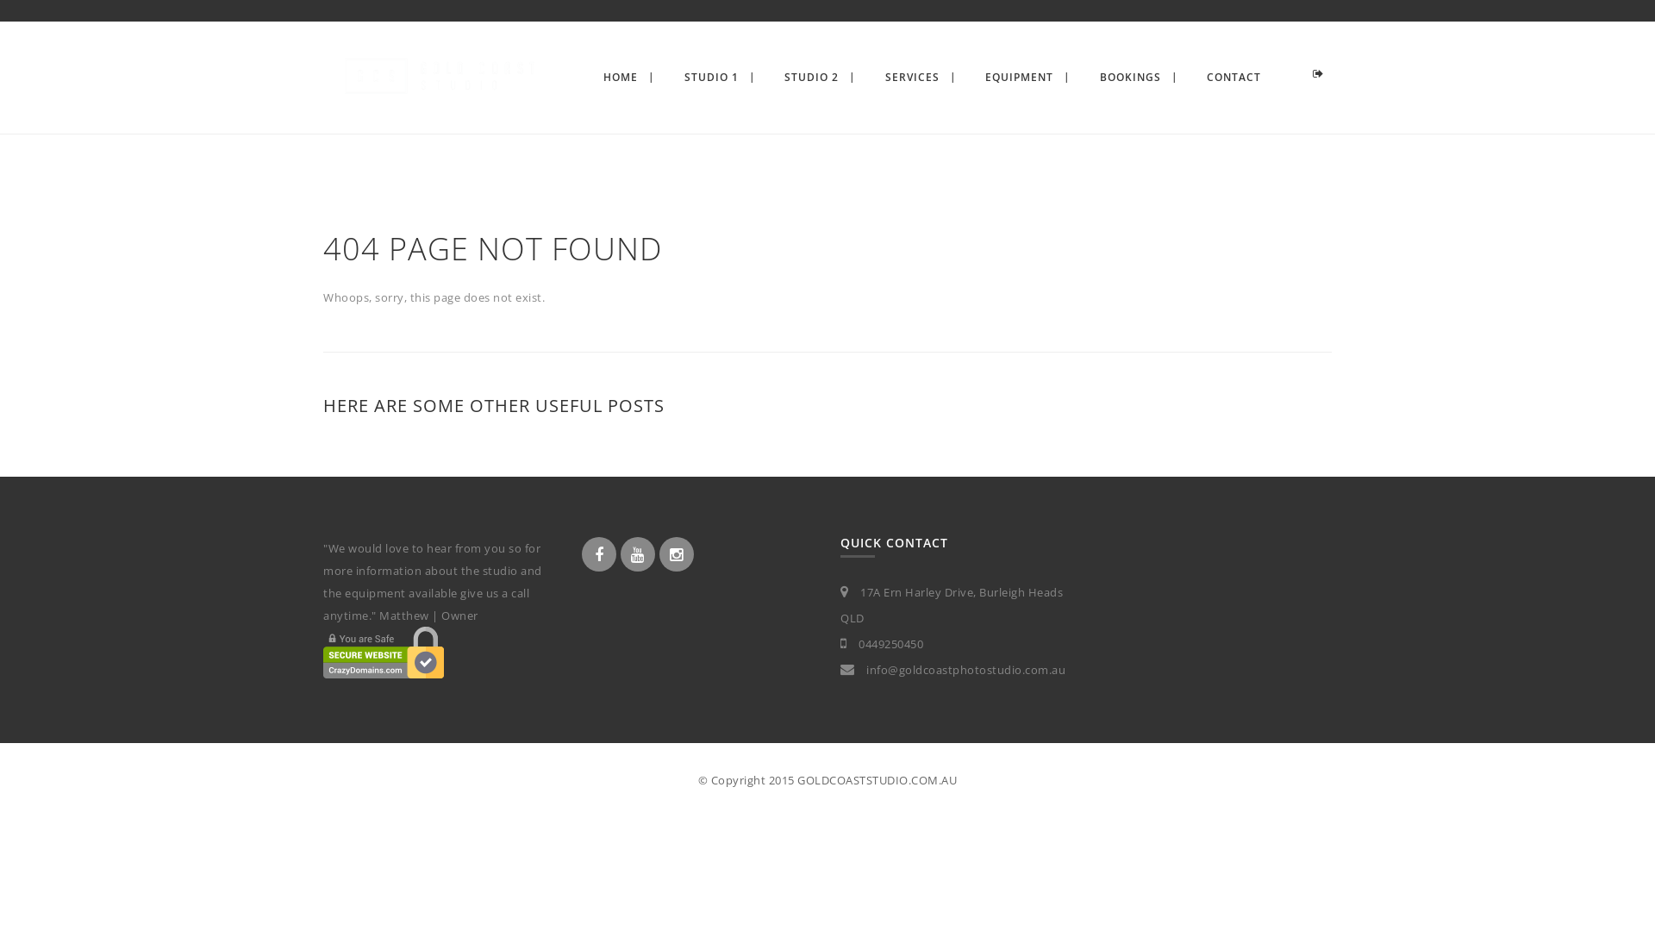 The image size is (1655, 931). I want to click on BOOKINGS, so click(1131, 78).